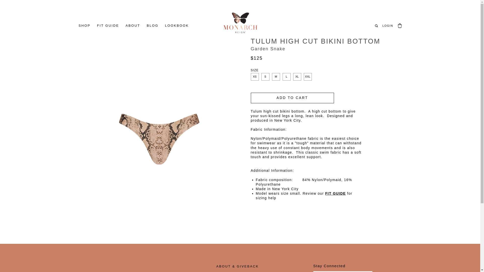 The image size is (484, 272). Describe the element at coordinates (336, 193) in the screenshot. I see `FIT GUIDE` at that location.